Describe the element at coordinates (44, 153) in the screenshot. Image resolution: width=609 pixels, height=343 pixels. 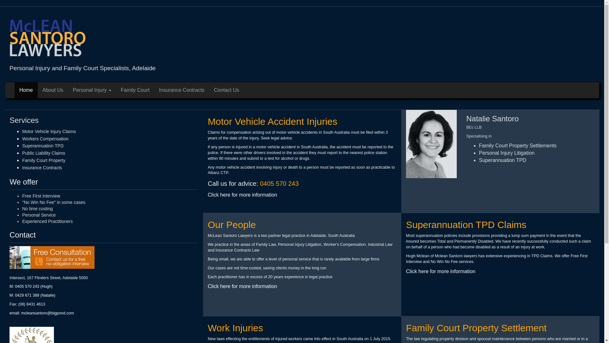
I see `Public Liability Claims` at that location.